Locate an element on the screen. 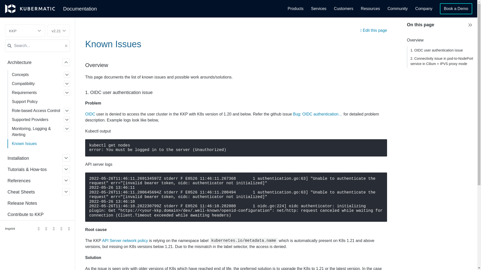  Documentation is located at coordinates (80, 8).